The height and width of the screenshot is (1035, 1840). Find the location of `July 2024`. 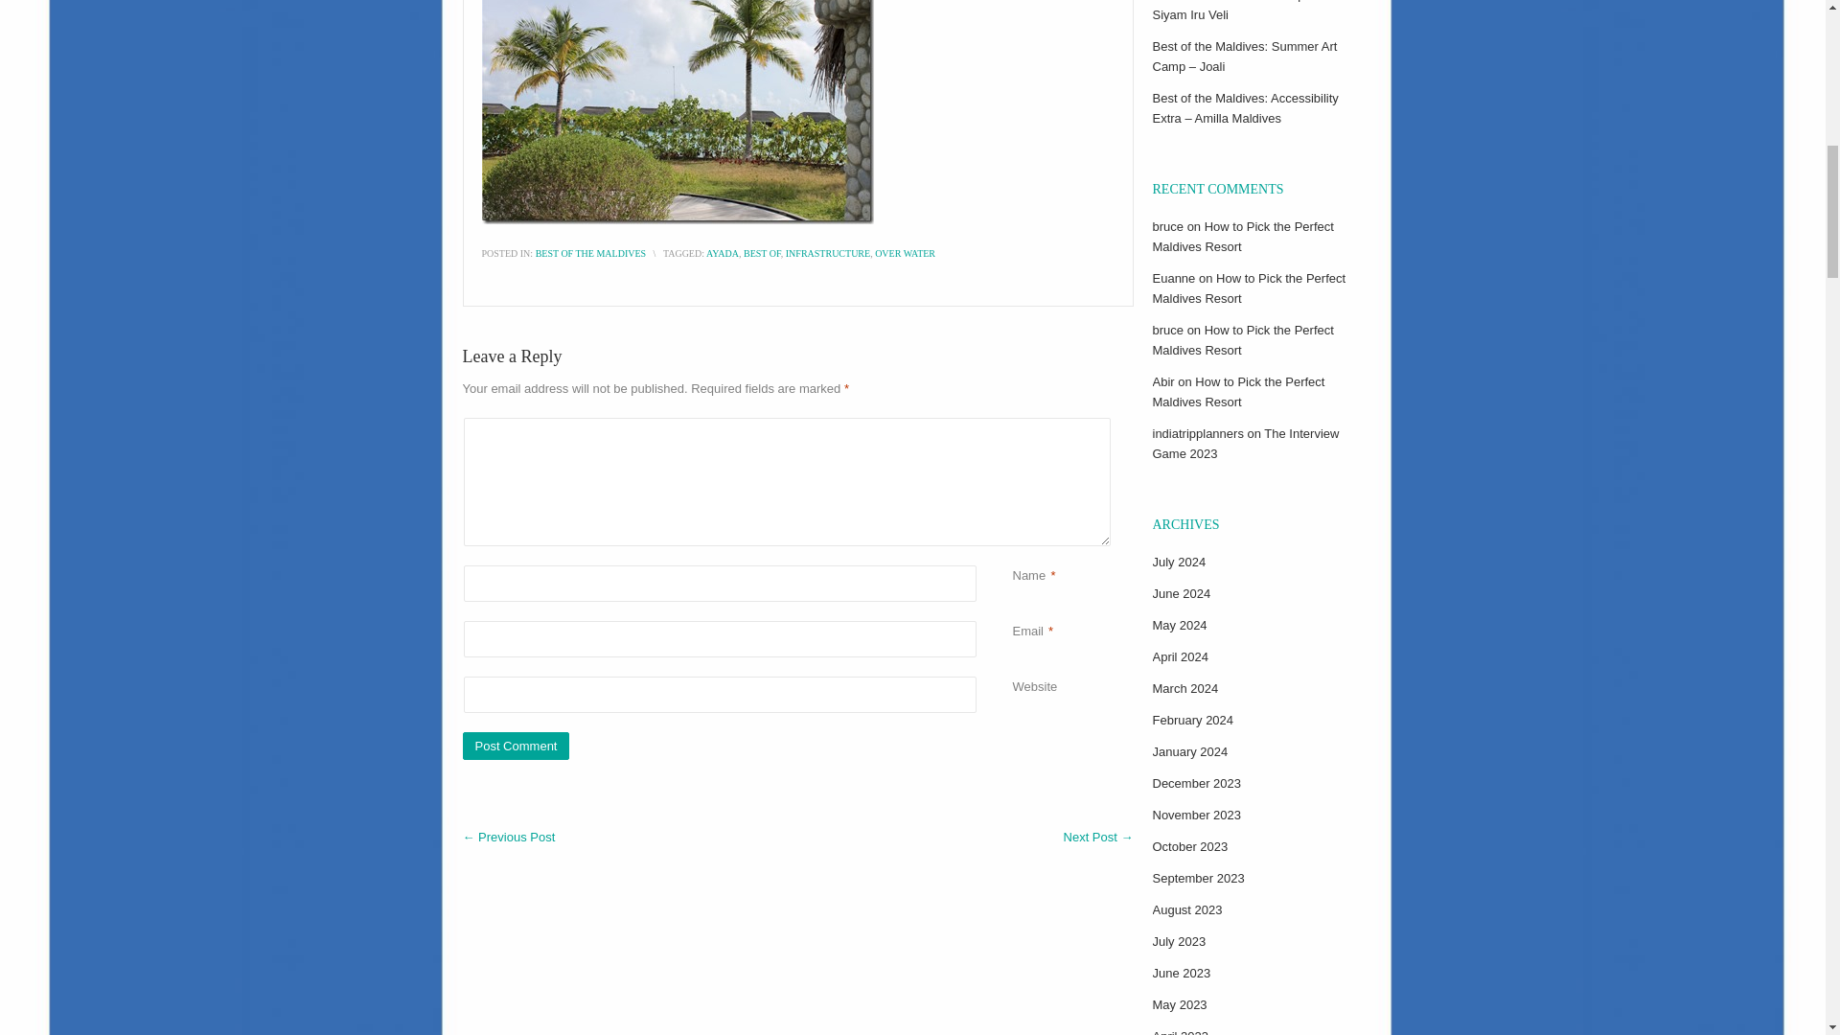

July 2024 is located at coordinates (1178, 562).